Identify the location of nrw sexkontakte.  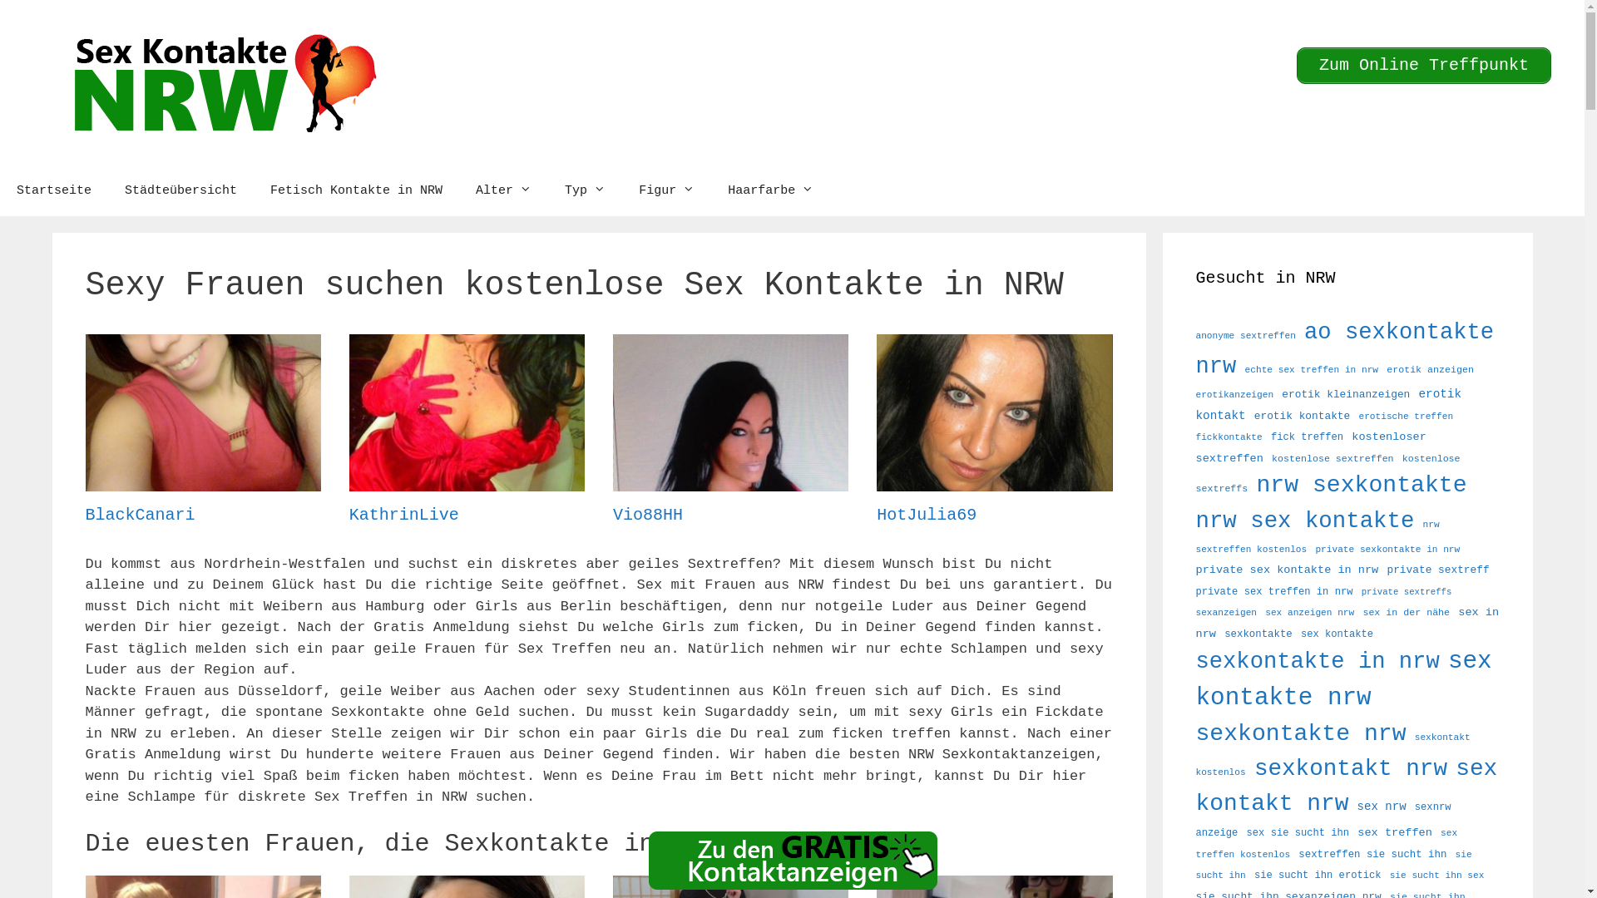
(1361, 486).